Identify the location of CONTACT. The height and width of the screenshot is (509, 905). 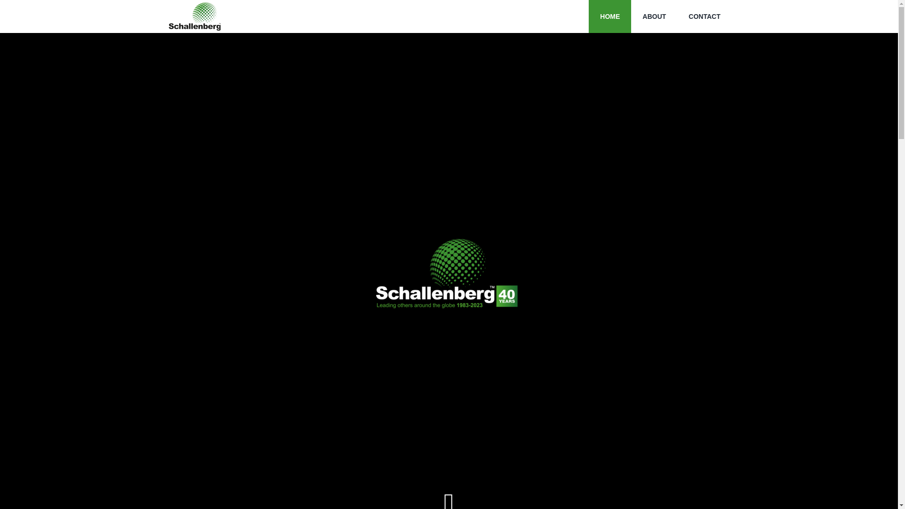
(704, 16).